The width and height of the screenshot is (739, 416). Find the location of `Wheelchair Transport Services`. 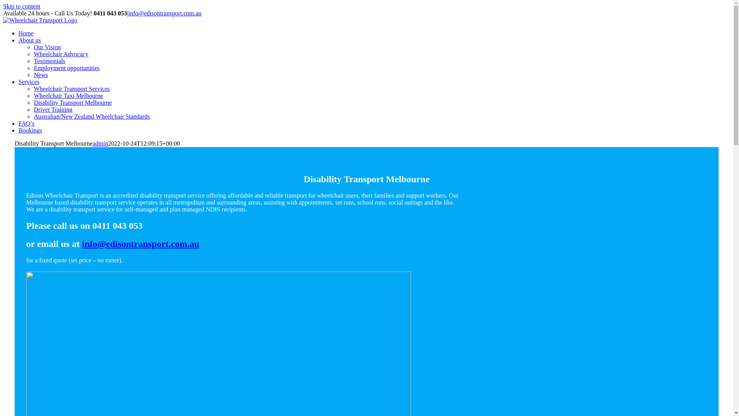

Wheelchair Transport Services is located at coordinates (72, 89).